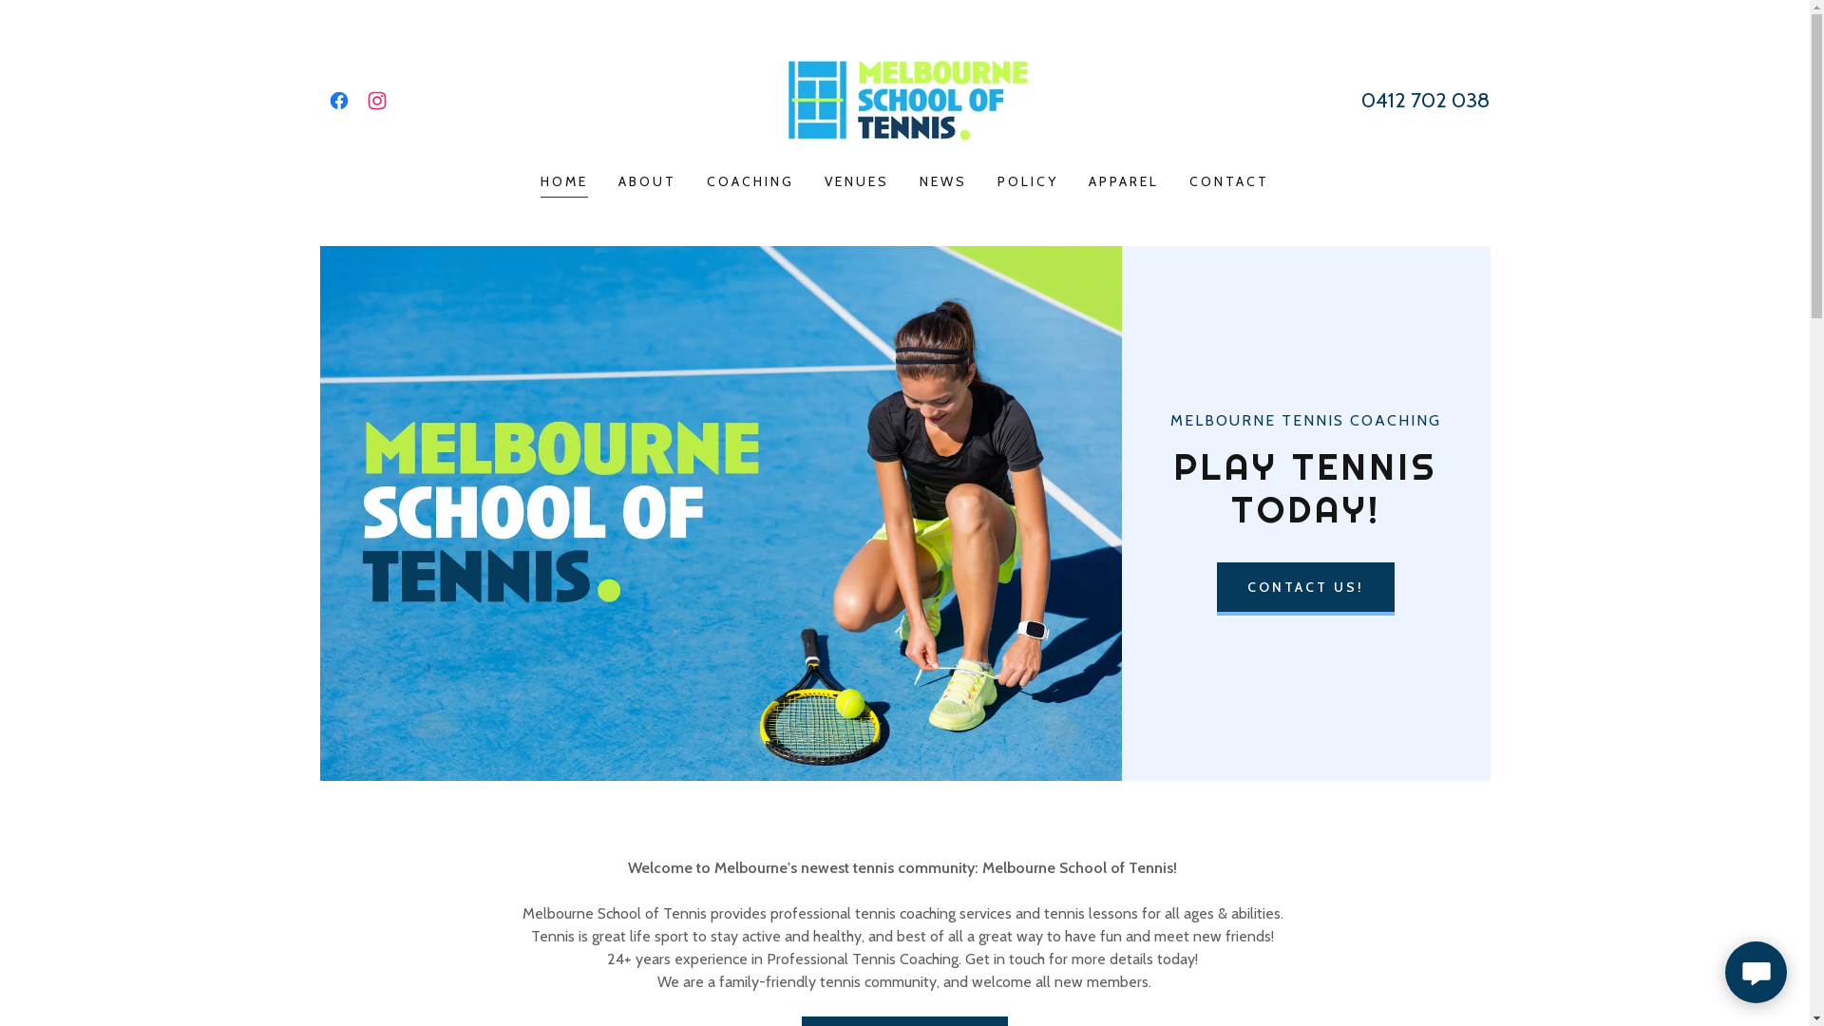  Describe the element at coordinates (1124, 181) in the screenshot. I see `APPAREL` at that location.